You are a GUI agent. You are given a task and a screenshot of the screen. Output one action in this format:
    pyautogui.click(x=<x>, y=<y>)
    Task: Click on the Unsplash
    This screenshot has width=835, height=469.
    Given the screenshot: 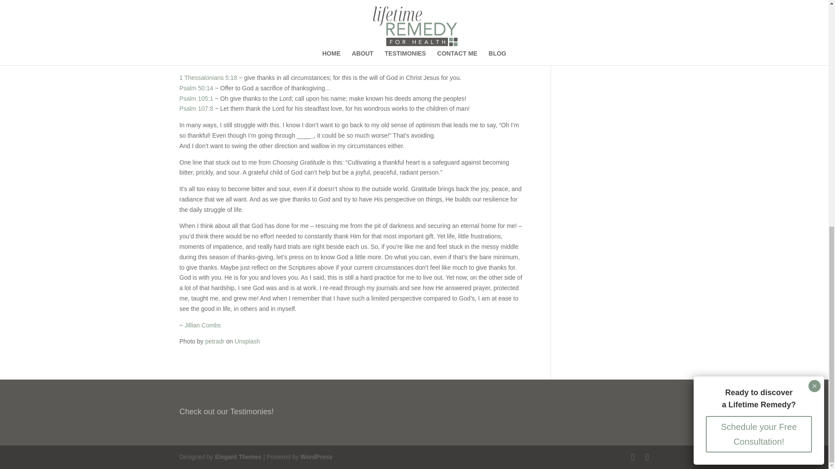 What is the action you would take?
    pyautogui.click(x=247, y=341)
    